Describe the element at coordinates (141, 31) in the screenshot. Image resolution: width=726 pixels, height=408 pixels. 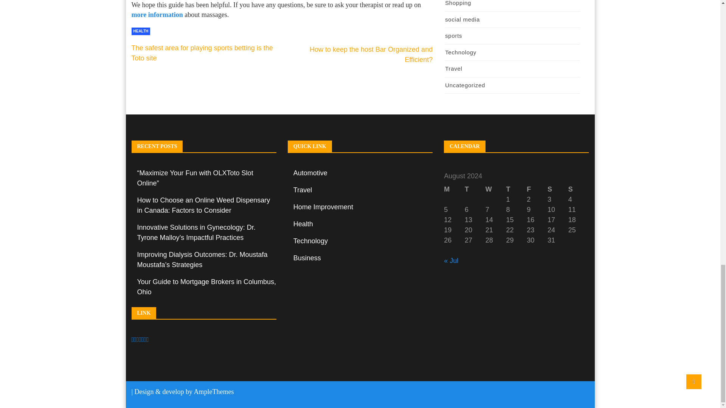
I see `HEALTH` at that location.